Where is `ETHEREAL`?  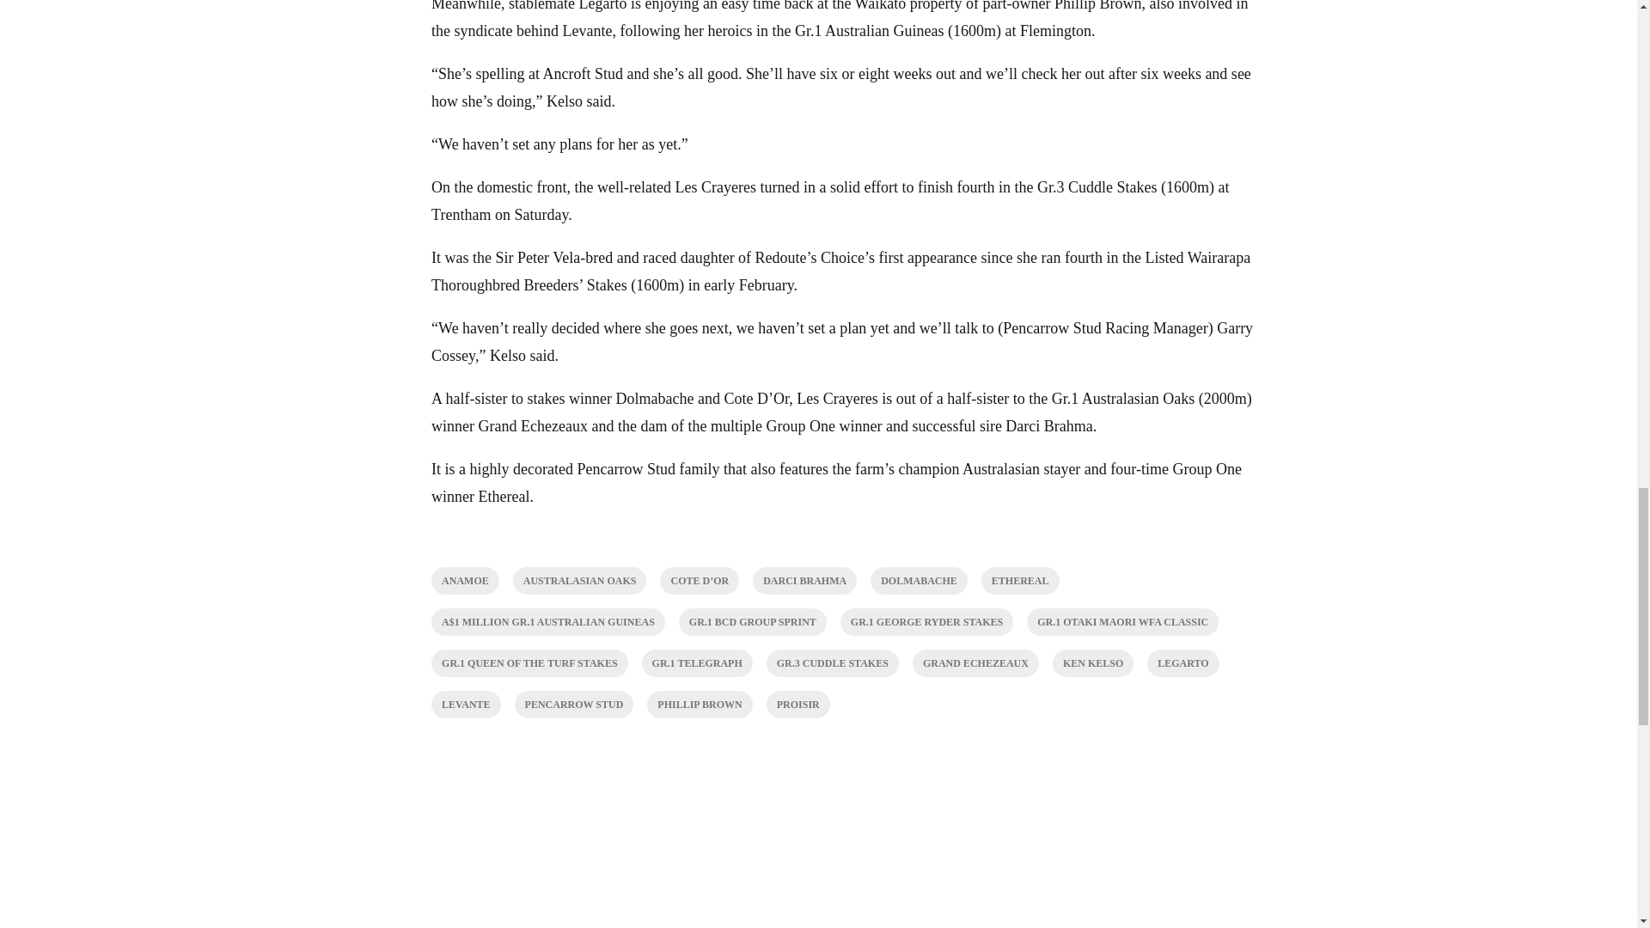 ETHEREAL is located at coordinates (1020, 581).